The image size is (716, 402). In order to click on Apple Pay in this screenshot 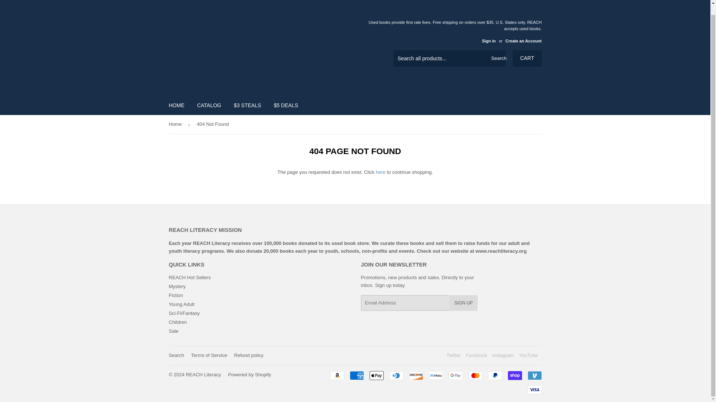, I will do `click(376, 375)`.